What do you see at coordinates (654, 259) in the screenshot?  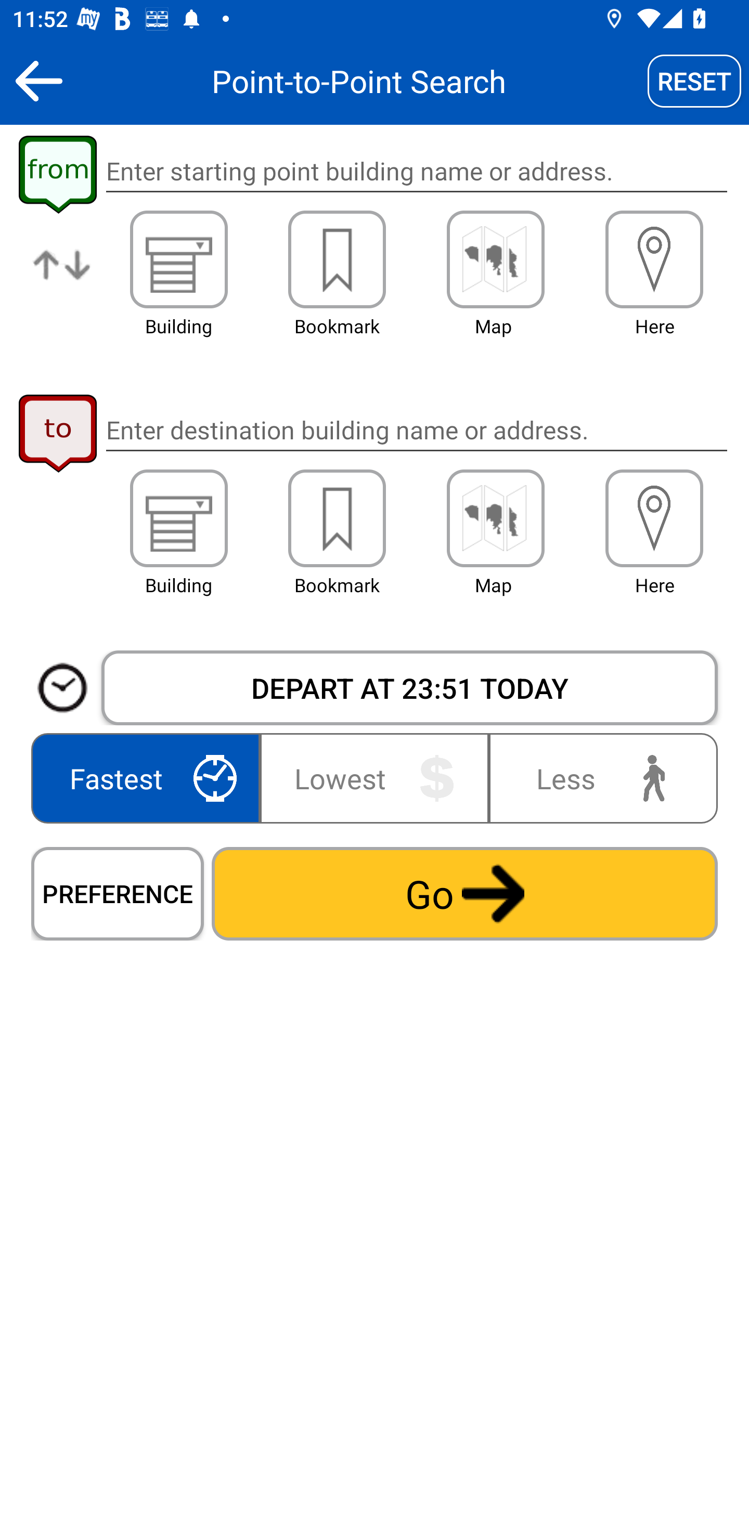 I see `Here` at bounding box center [654, 259].